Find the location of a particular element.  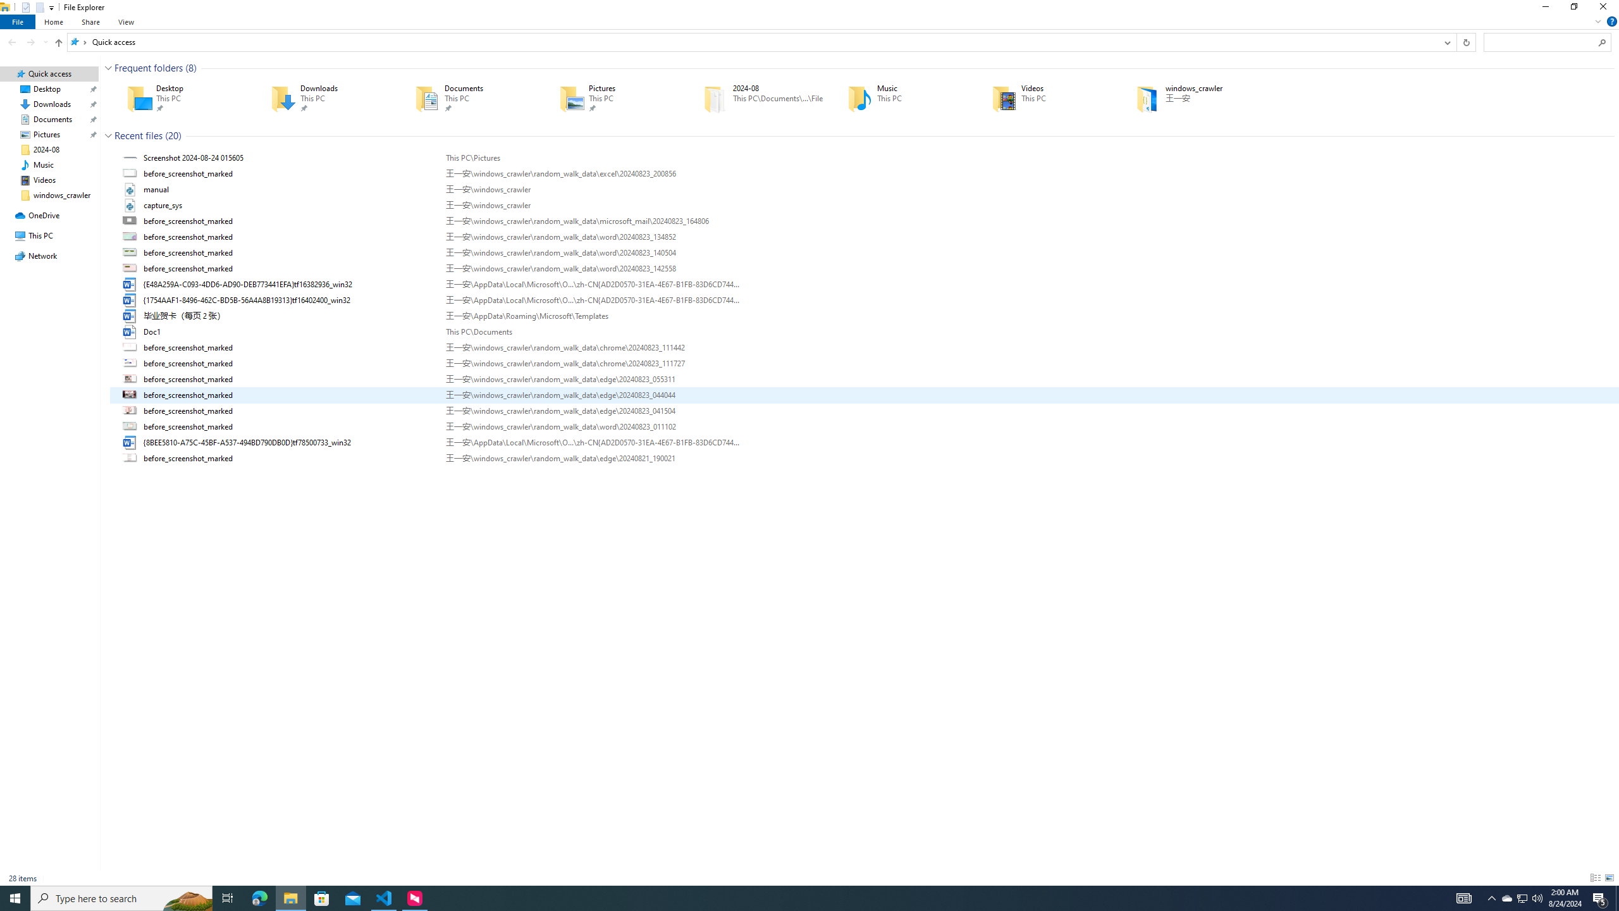

Videos is located at coordinates (1046, 98).